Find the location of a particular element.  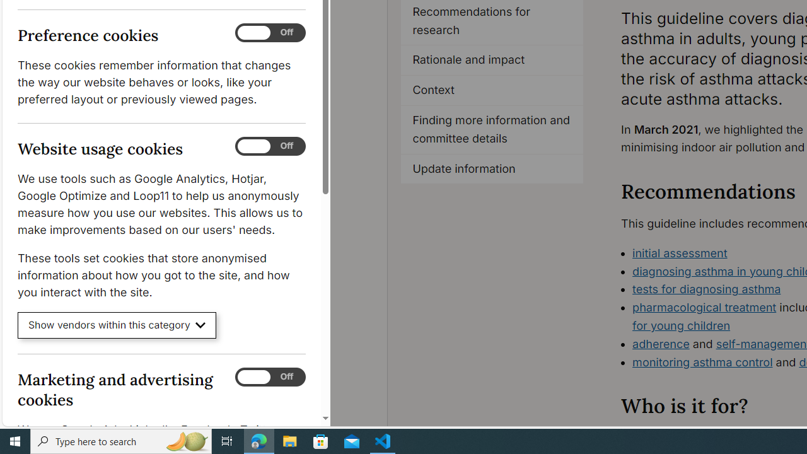

monitoring asthma control is located at coordinates (702, 362).